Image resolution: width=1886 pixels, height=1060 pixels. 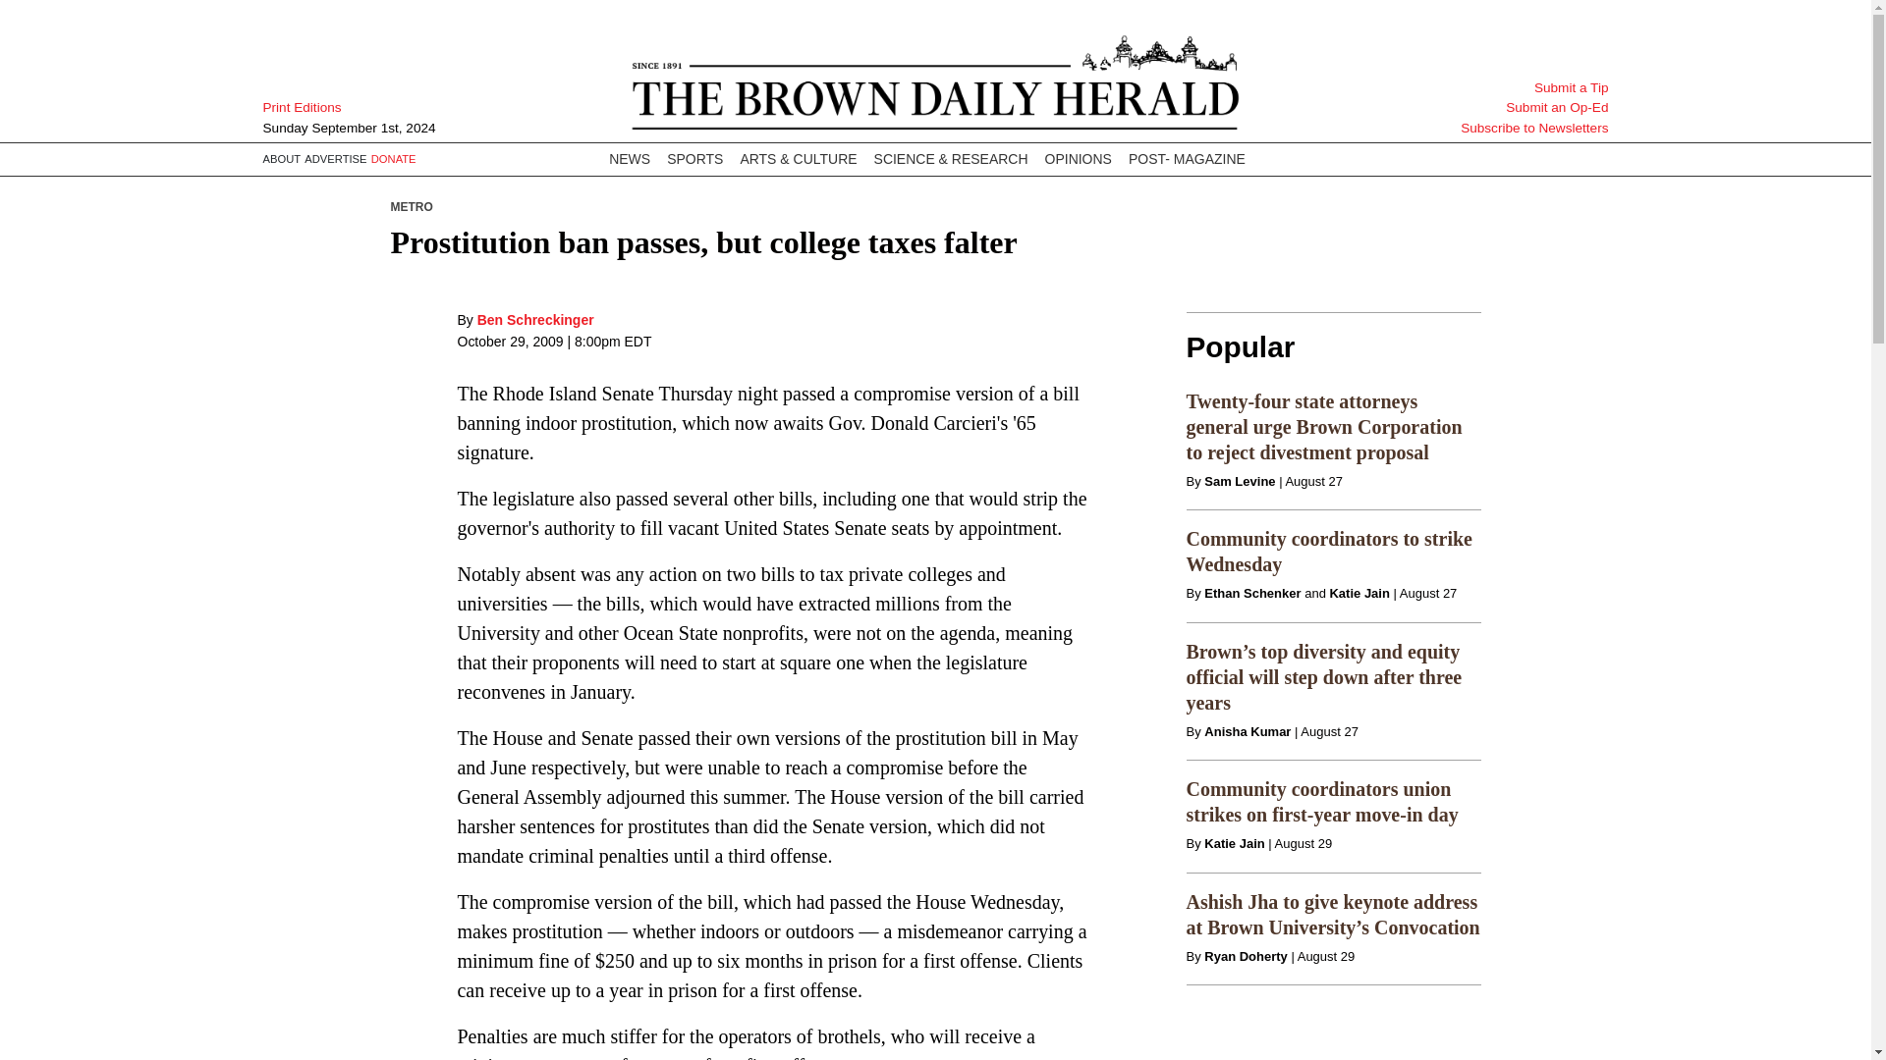 What do you see at coordinates (1509, 128) in the screenshot?
I see `Subscribe to Newsletters` at bounding box center [1509, 128].